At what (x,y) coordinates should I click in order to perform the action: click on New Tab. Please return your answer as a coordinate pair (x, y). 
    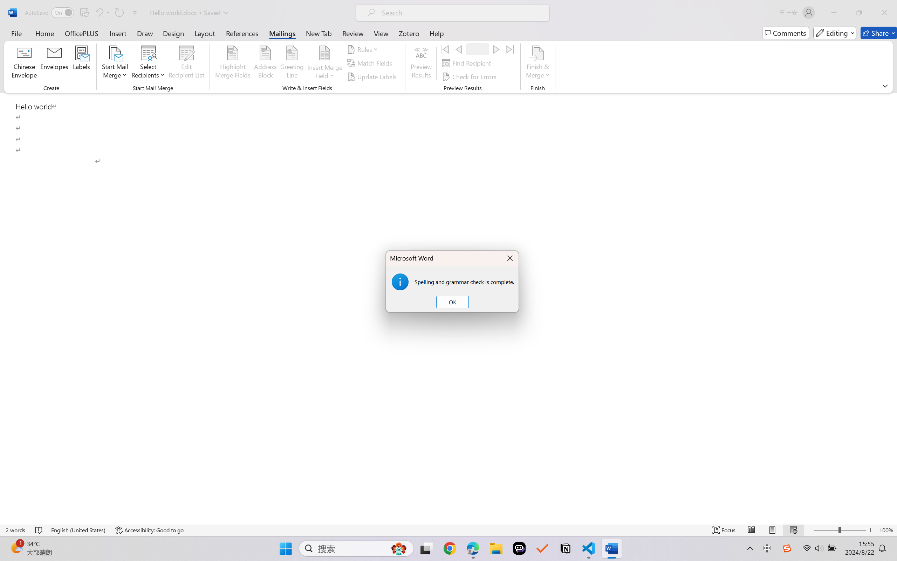
    Looking at the image, I should click on (319, 33).